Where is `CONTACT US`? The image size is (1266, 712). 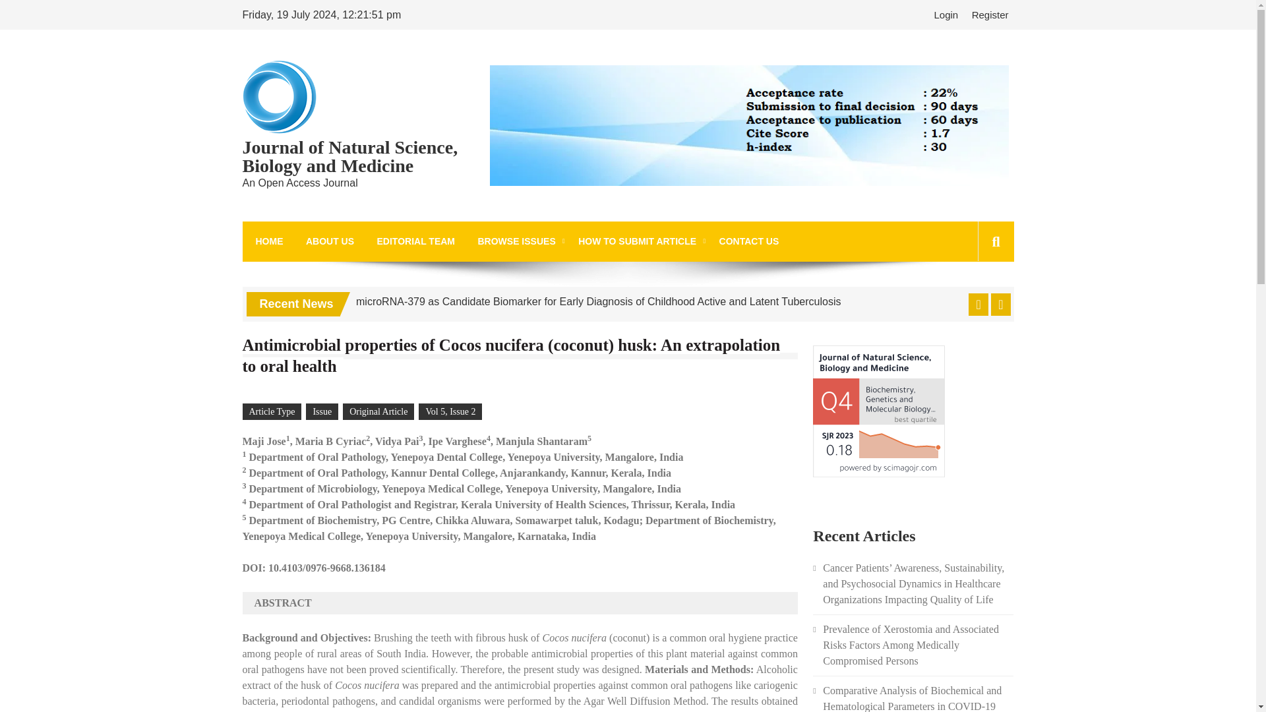 CONTACT US is located at coordinates (749, 241).